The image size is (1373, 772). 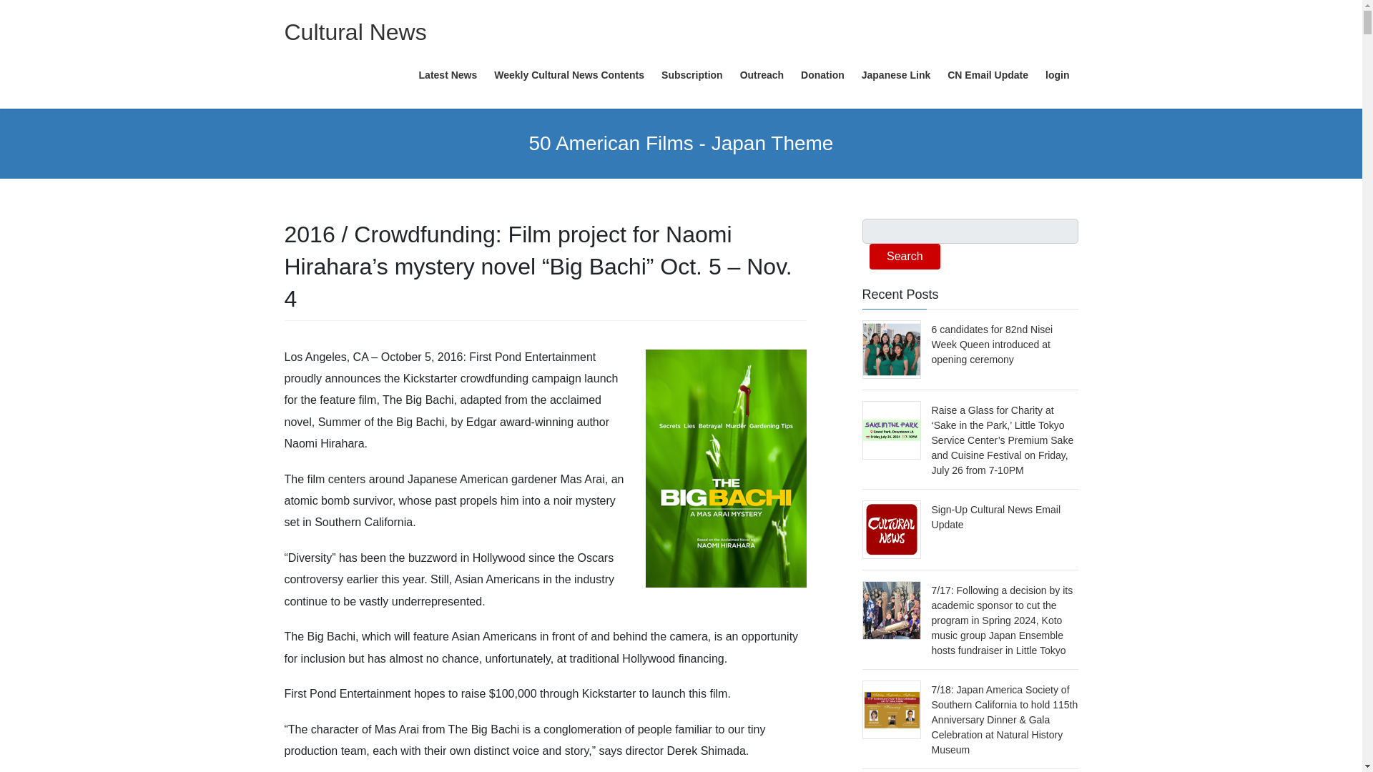 What do you see at coordinates (822, 76) in the screenshot?
I see `Donation` at bounding box center [822, 76].